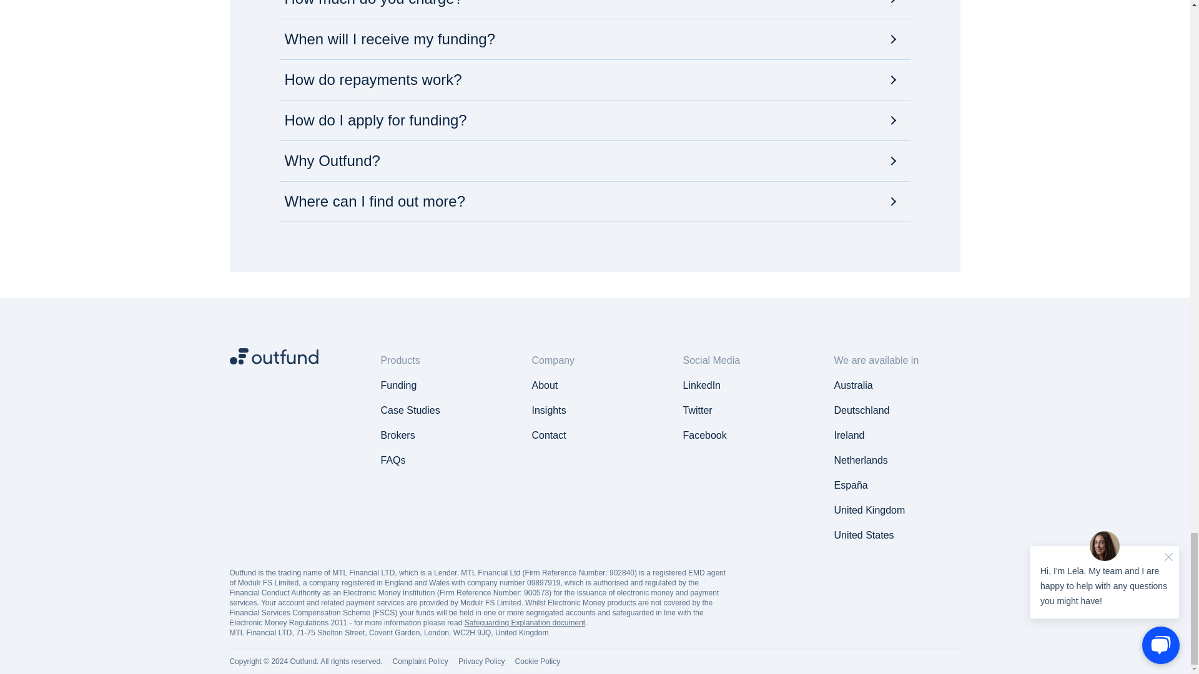 The height and width of the screenshot is (674, 1199). What do you see at coordinates (293, 356) in the screenshot?
I see `We are available in` at bounding box center [293, 356].